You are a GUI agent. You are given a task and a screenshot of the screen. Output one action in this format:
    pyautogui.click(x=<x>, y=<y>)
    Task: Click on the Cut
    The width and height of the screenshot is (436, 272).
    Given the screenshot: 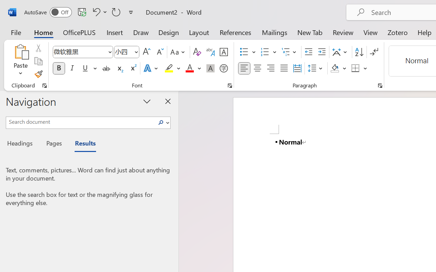 What is the action you would take?
    pyautogui.click(x=38, y=48)
    